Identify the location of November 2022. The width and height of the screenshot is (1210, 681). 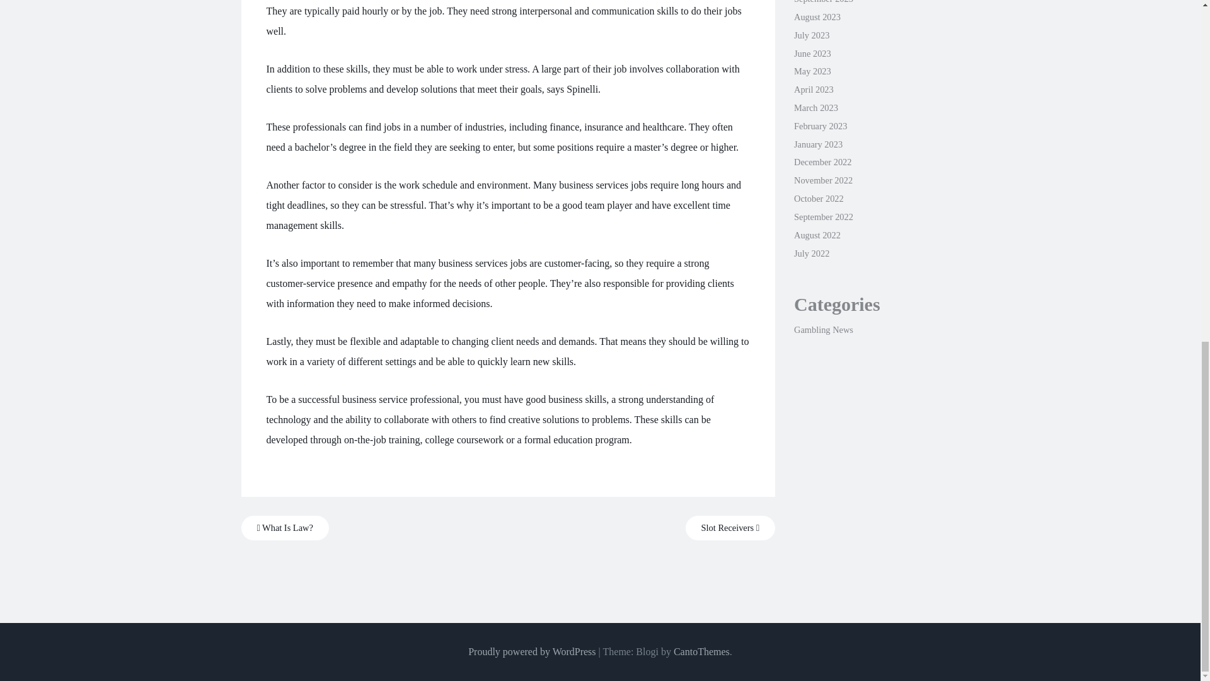
(823, 180).